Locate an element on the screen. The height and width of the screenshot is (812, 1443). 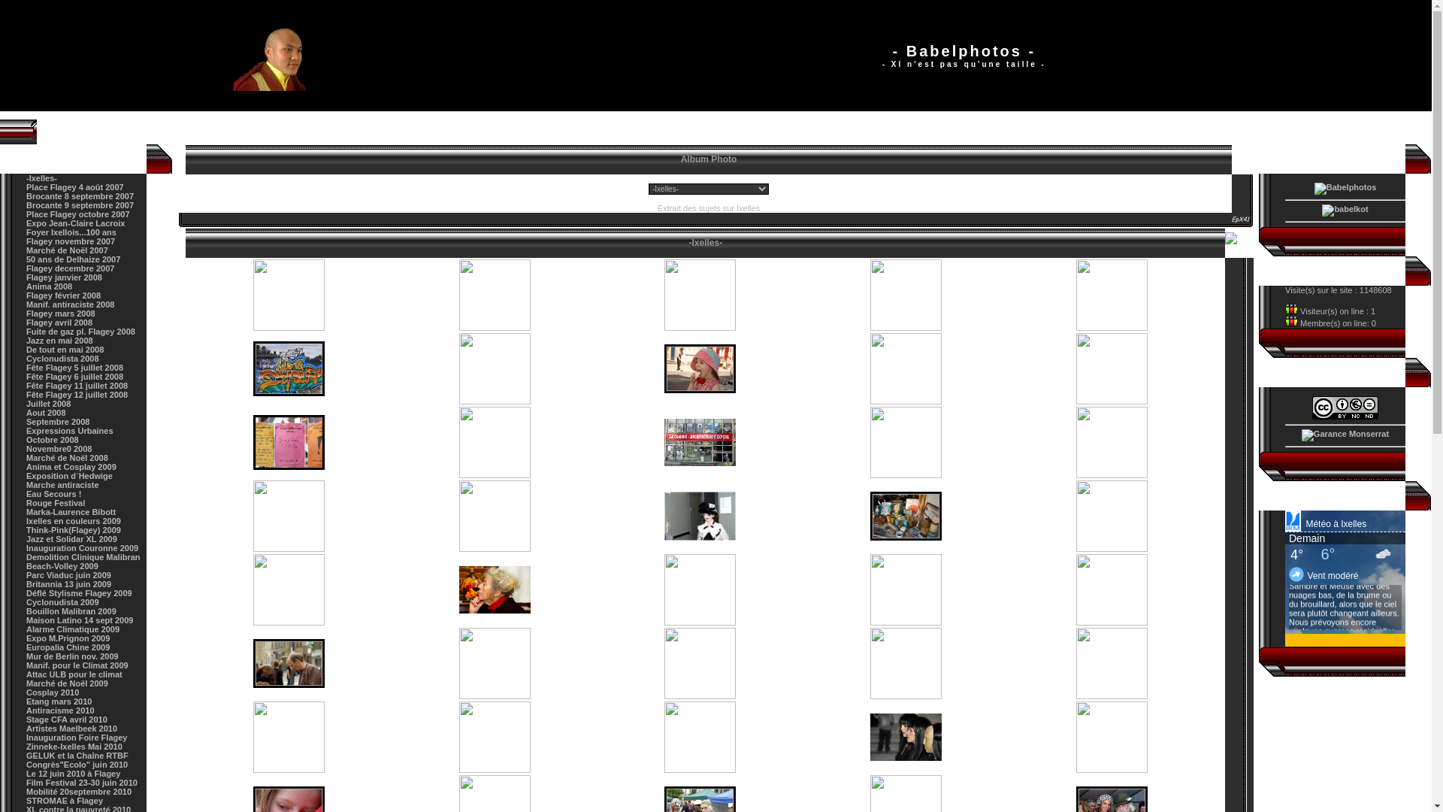
Expo M.Prignon 2009 is located at coordinates (68, 638).